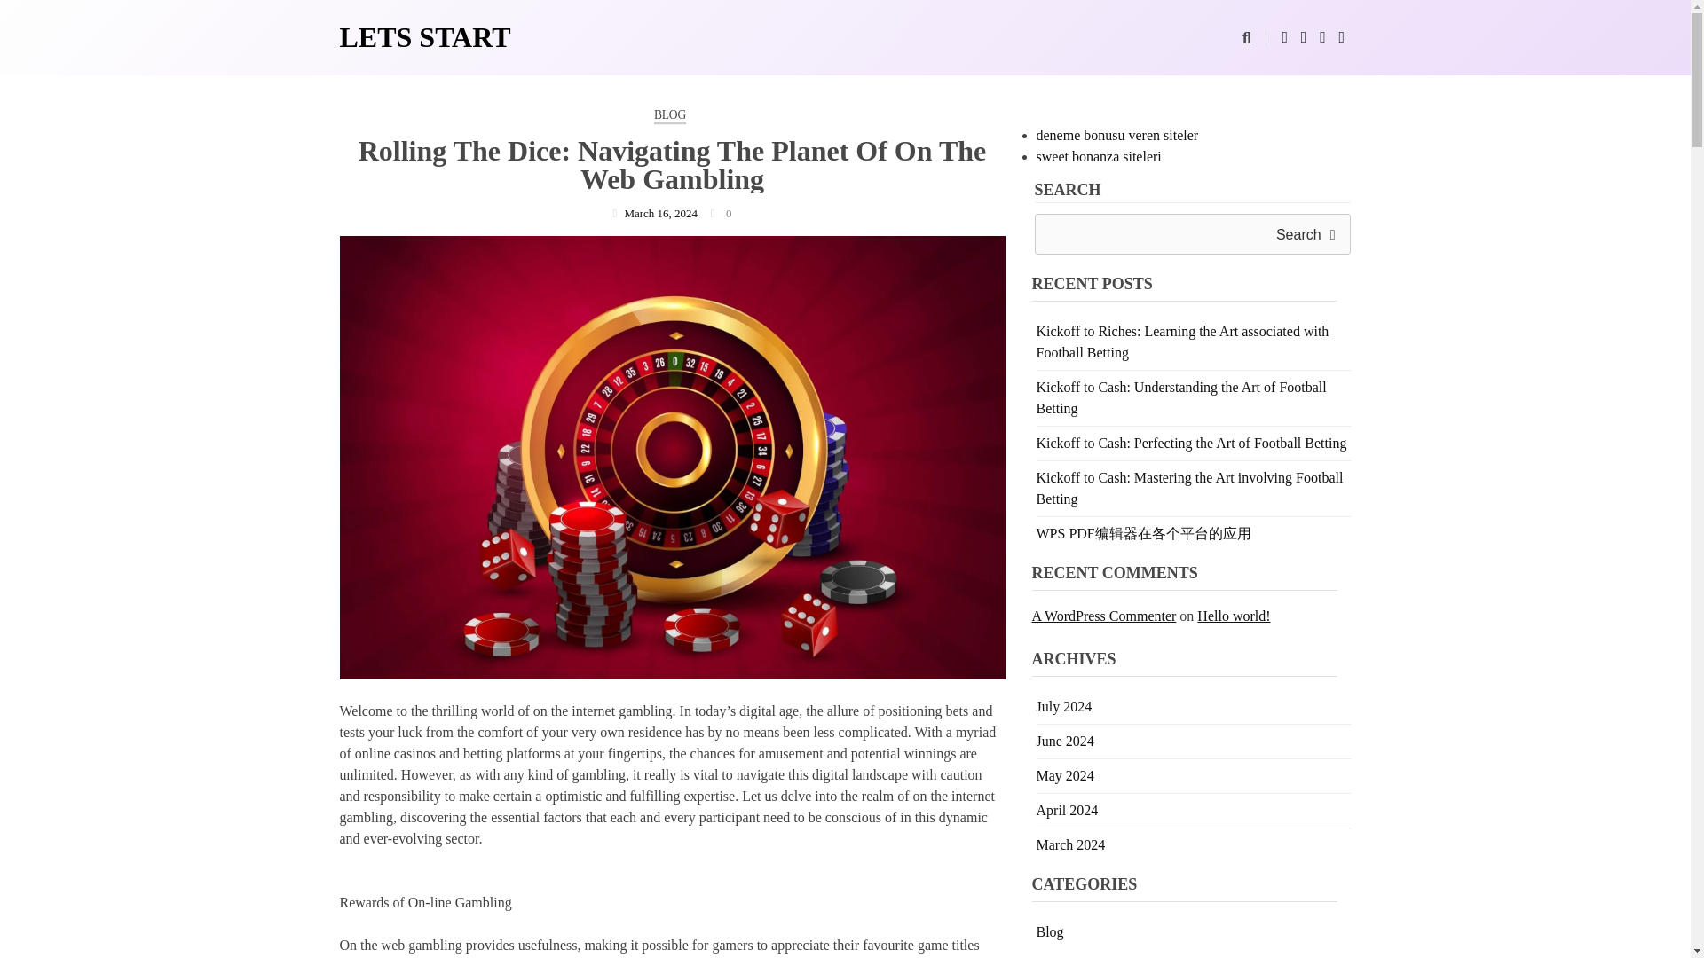 This screenshot has height=958, width=1704. What do you see at coordinates (1070, 844) in the screenshot?
I see `March 2024` at bounding box center [1070, 844].